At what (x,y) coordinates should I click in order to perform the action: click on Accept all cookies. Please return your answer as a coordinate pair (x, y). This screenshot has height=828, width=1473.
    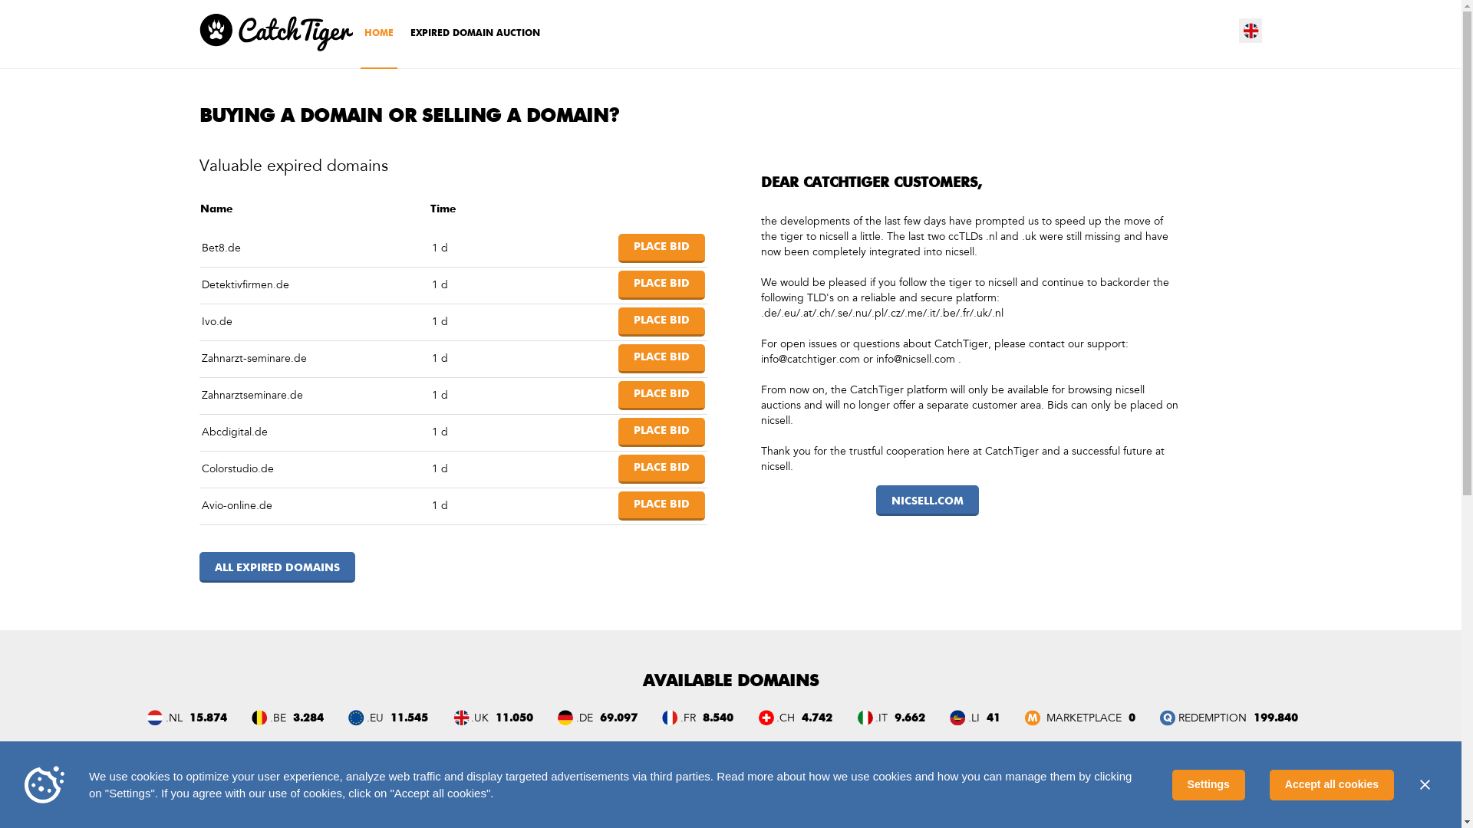
    Looking at the image, I should click on (1332, 785).